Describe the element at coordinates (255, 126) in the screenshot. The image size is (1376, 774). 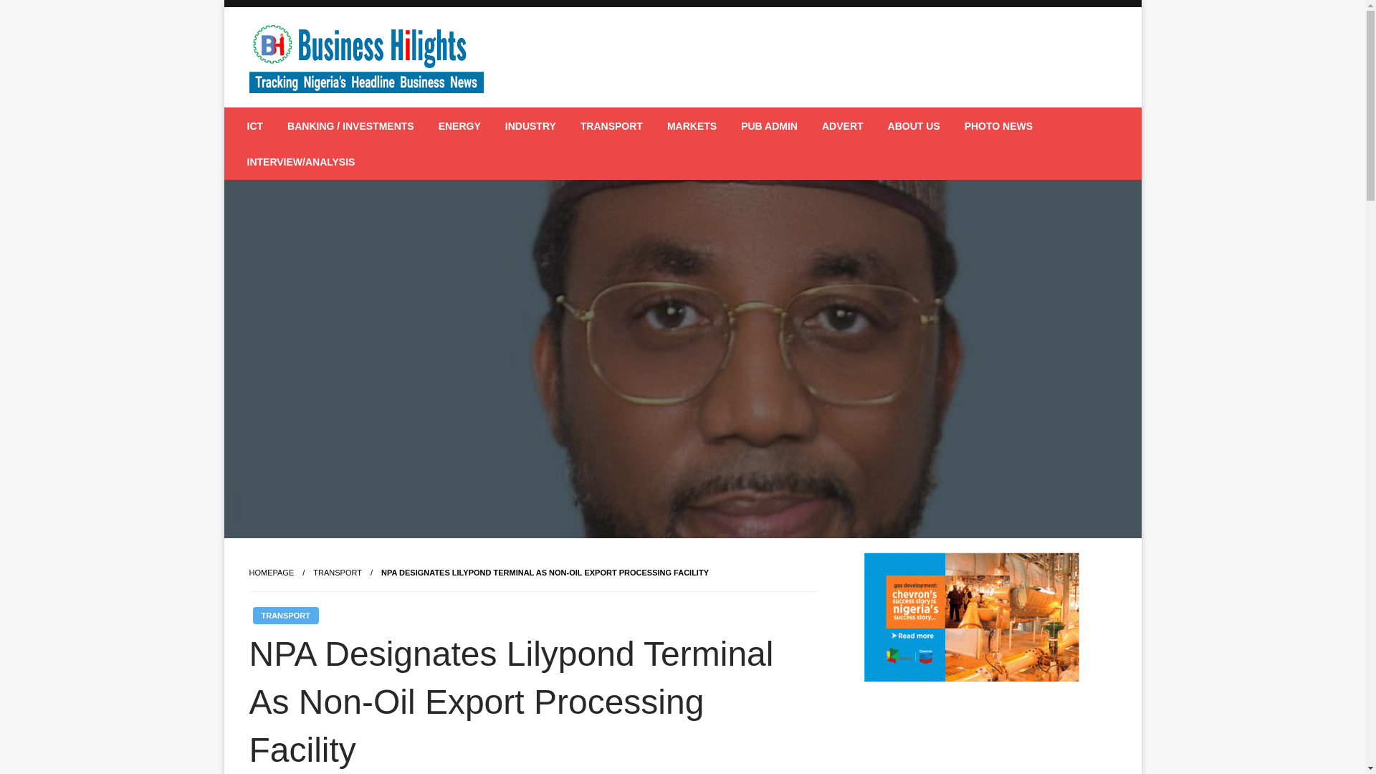
I see `ICT` at that location.